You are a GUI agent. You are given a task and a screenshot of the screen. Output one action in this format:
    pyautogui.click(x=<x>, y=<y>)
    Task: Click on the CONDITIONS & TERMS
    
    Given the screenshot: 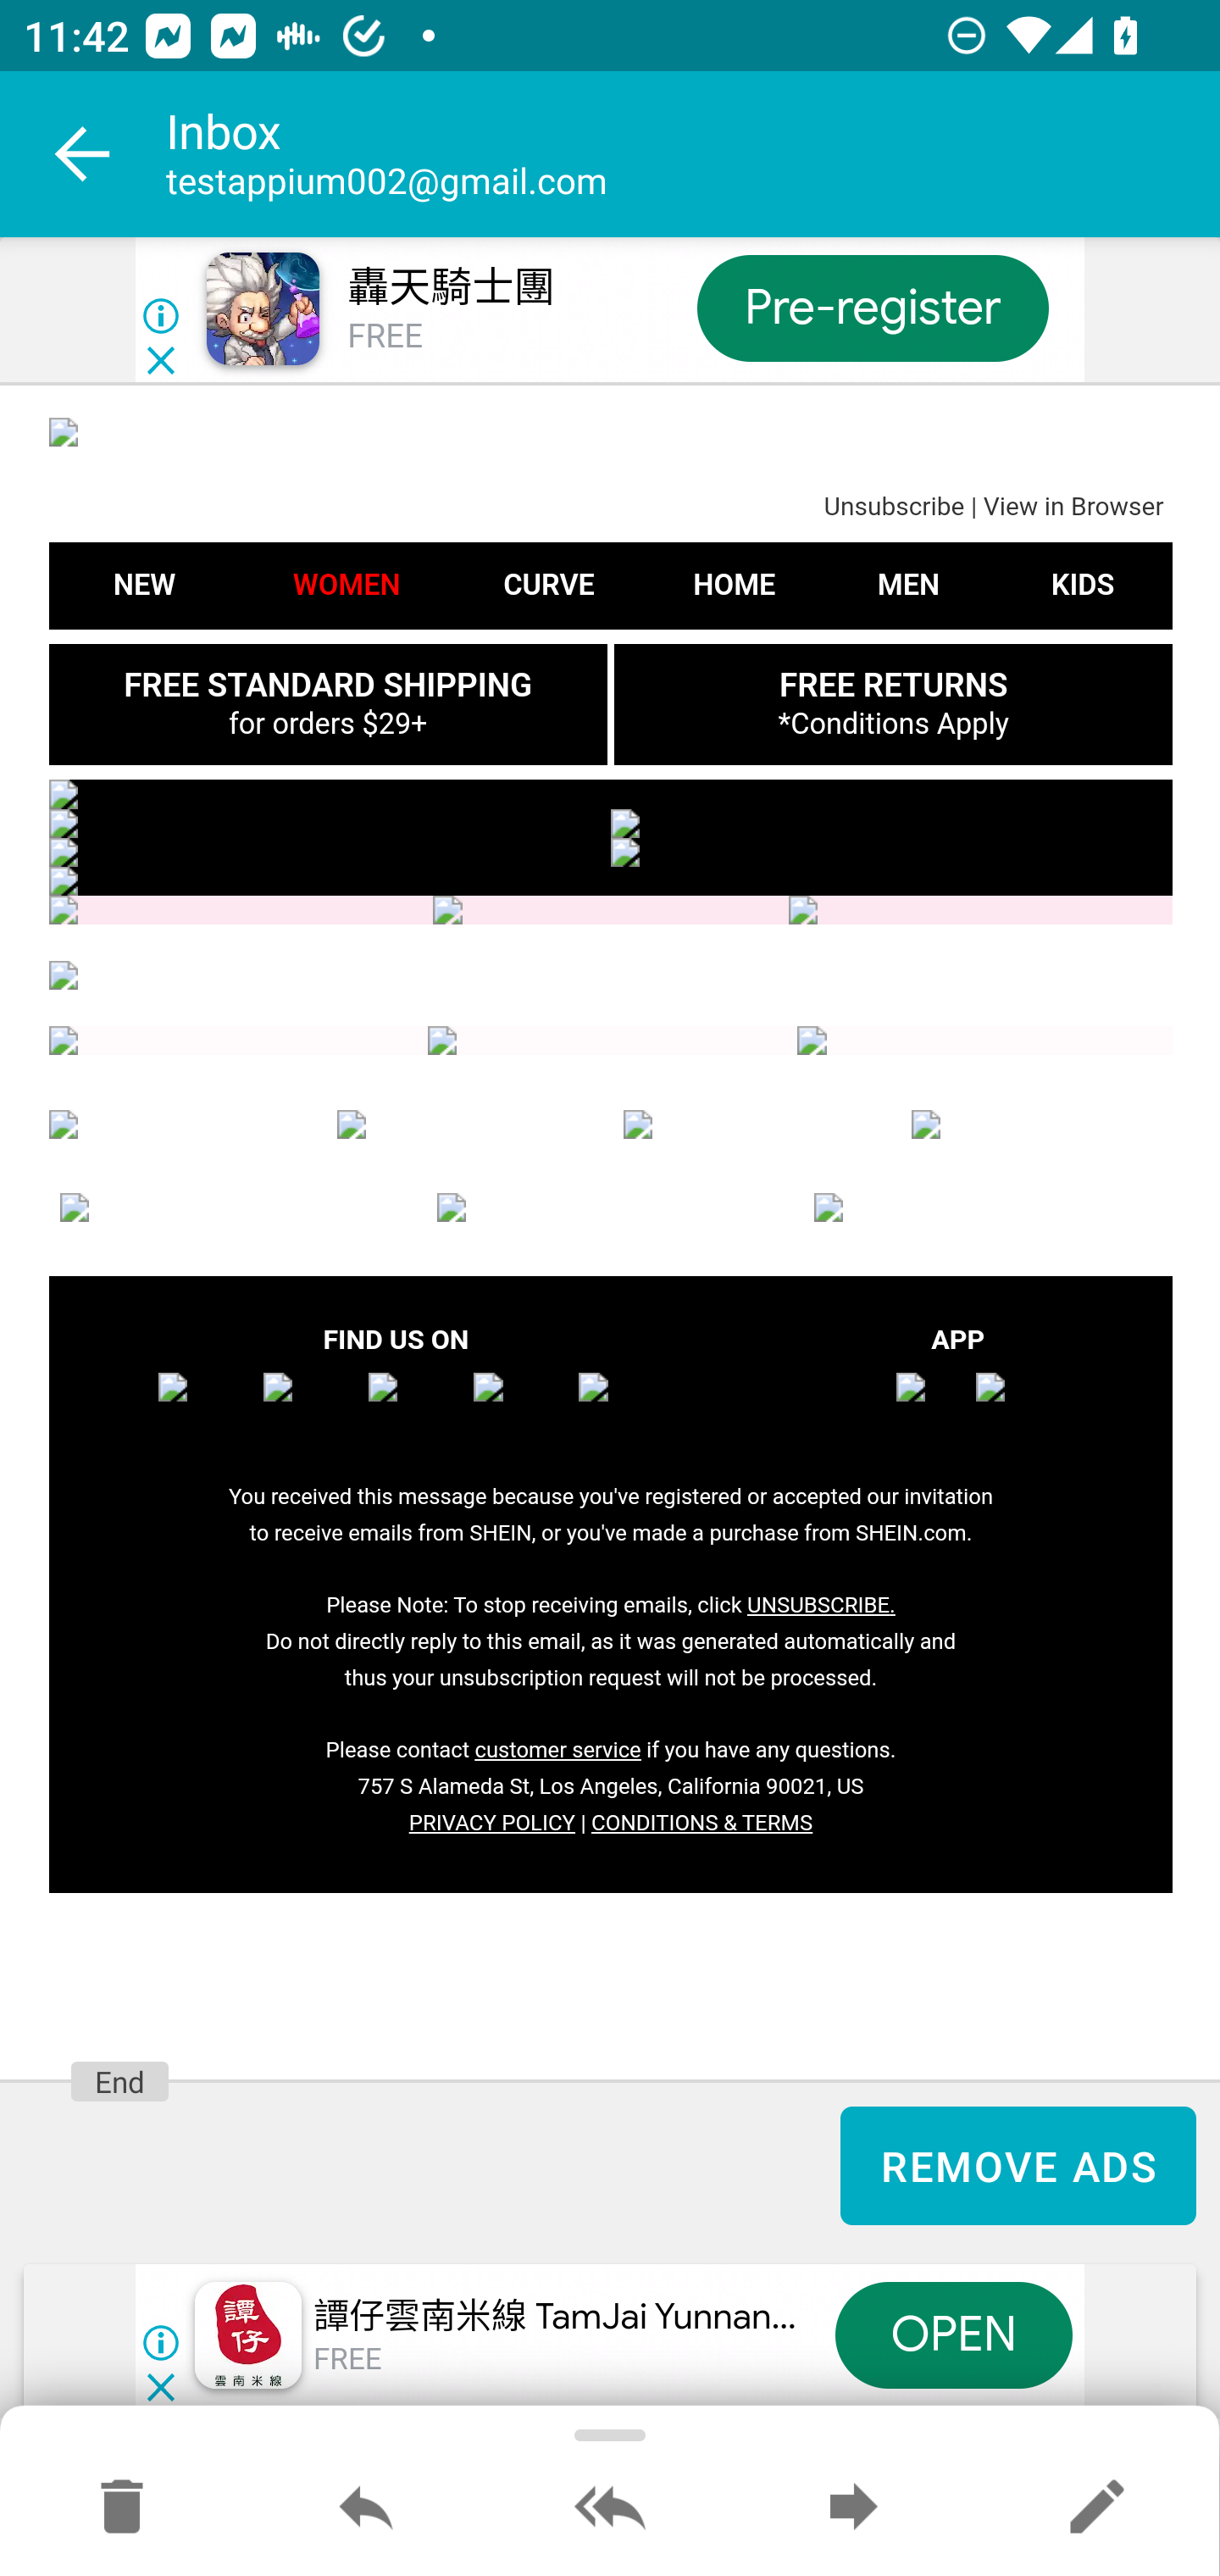 What is the action you would take?
    pyautogui.click(x=701, y=1824)
    